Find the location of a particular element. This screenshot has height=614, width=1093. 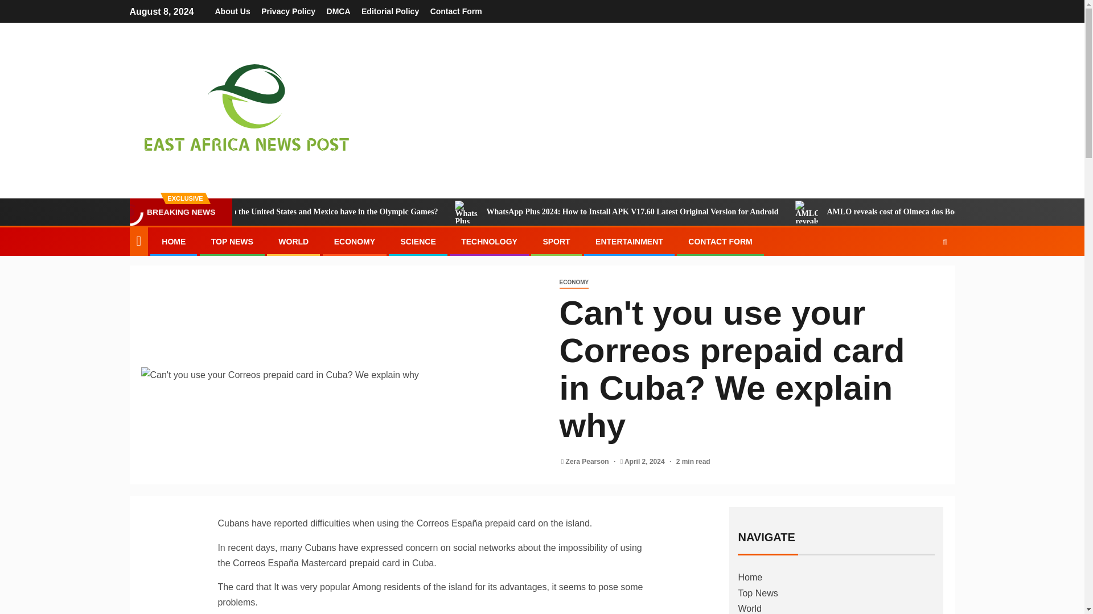

ECONOMY is located at coordinates (354, 241).